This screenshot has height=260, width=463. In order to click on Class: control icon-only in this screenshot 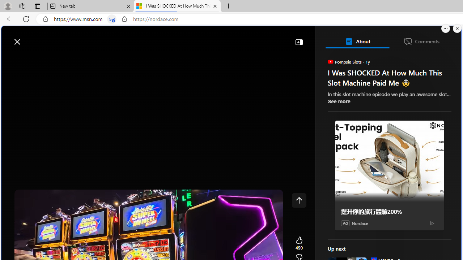, I will do `click(299, 200)`.